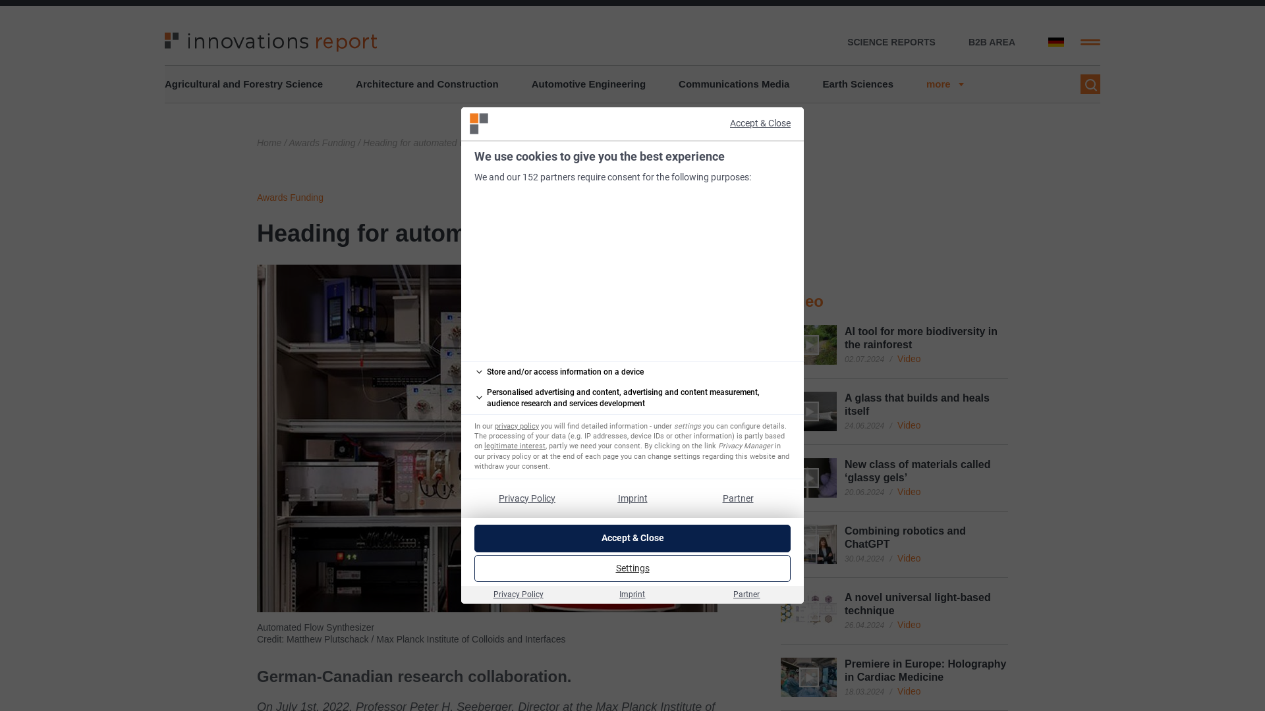  I want to click on SCIENCE REPORTS, so click(891, 42).